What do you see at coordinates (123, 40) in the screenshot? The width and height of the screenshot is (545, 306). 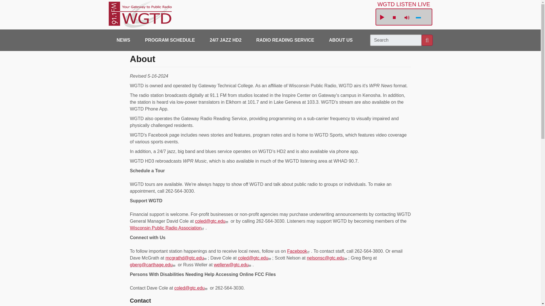 I see `NEWS` at bounding box center [123, 40].